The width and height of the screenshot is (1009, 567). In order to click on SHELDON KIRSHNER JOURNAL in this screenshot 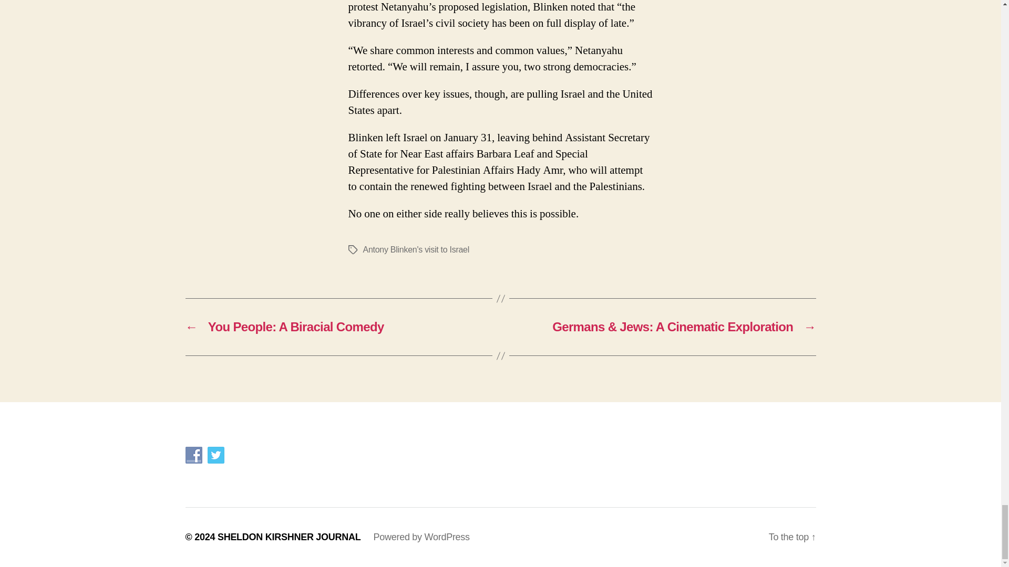, I will do `click(289, 537)`.